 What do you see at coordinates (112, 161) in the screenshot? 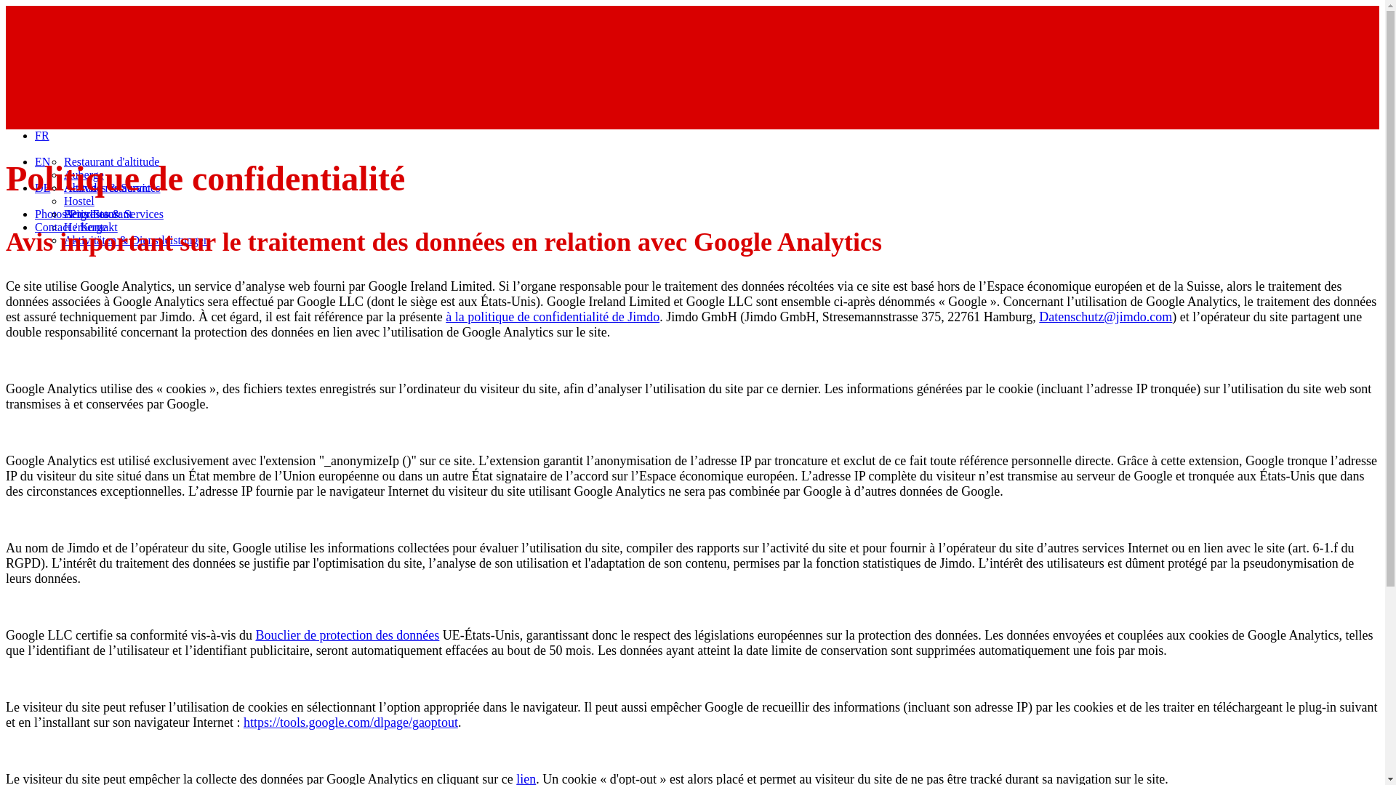
I see `Restaurant d'altitude` at bounding box center [112, 161].